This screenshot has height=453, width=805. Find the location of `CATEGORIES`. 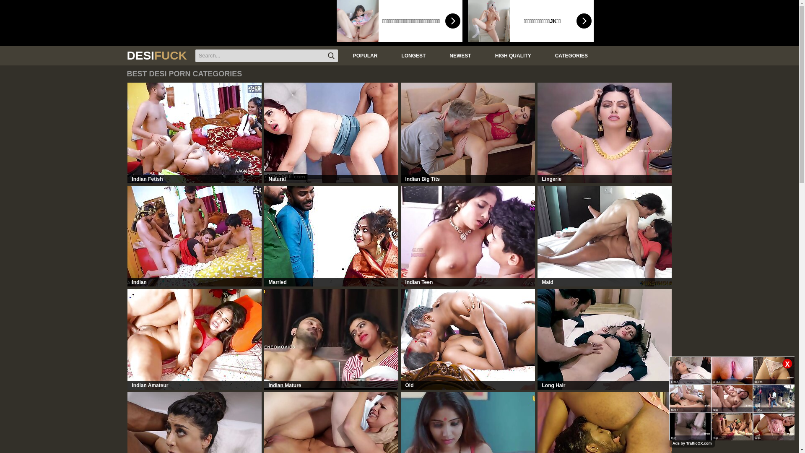

CATEGORIES is located at coordinates (570, 55).